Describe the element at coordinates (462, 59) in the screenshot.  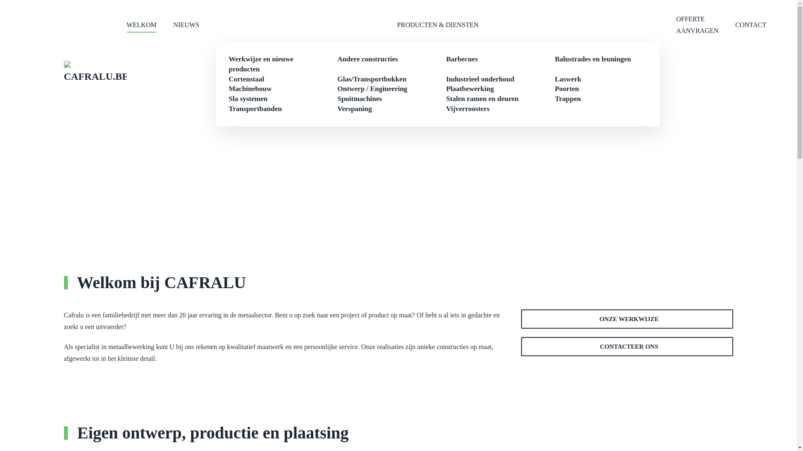
I see `Barbecues` at that location.